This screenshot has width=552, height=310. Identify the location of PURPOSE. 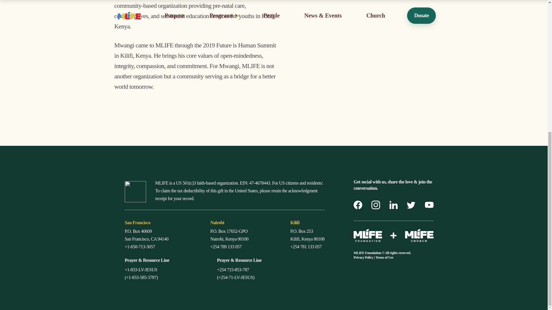
(260, 209).